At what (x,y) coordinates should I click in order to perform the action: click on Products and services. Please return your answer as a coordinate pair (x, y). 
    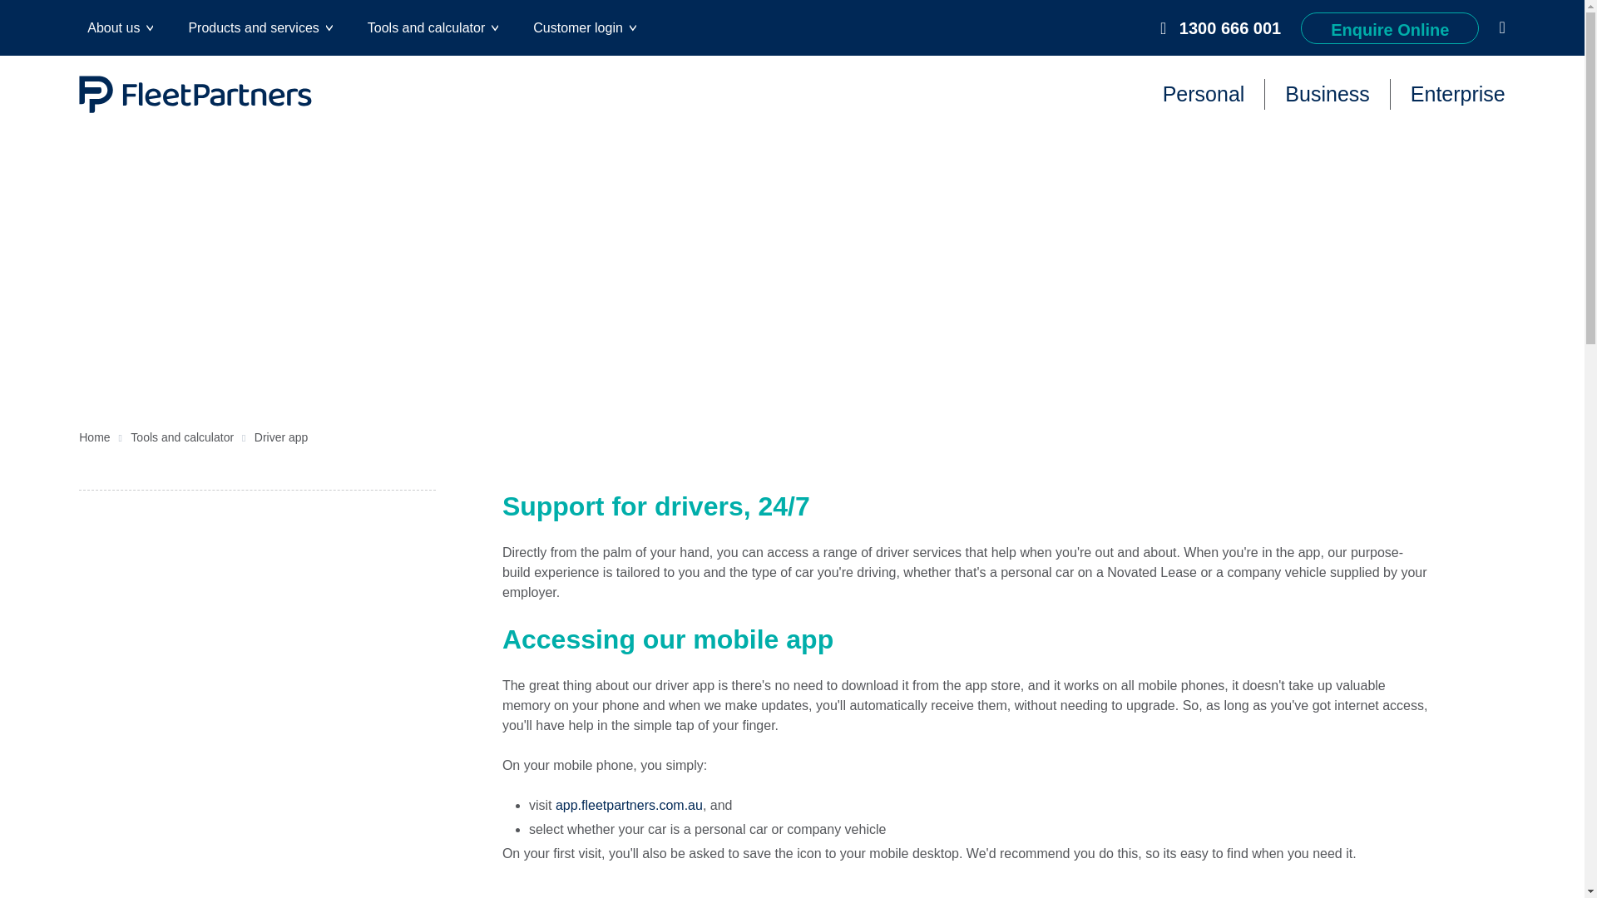
    Looking at the image, I should click on (260, 28).